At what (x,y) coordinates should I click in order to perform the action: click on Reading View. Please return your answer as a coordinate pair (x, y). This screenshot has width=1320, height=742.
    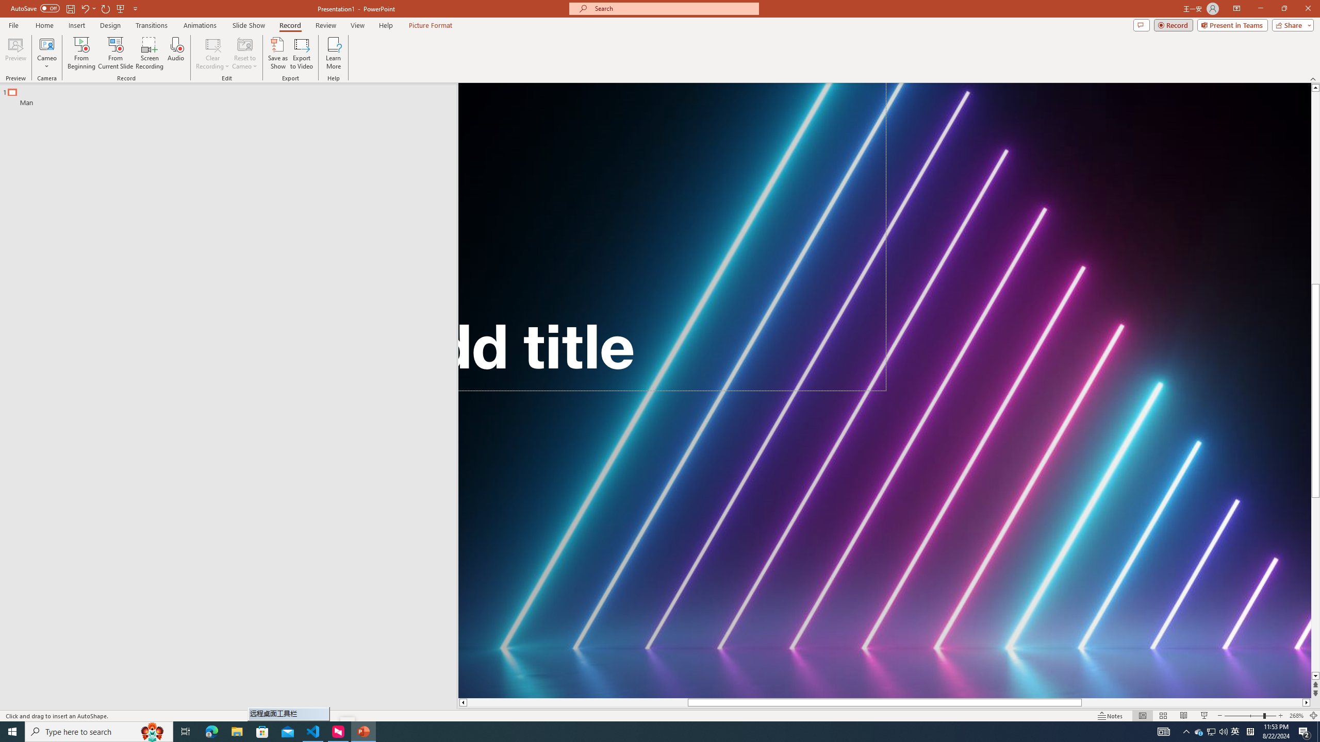
    Looking at the image, I should click on (1184, 716).